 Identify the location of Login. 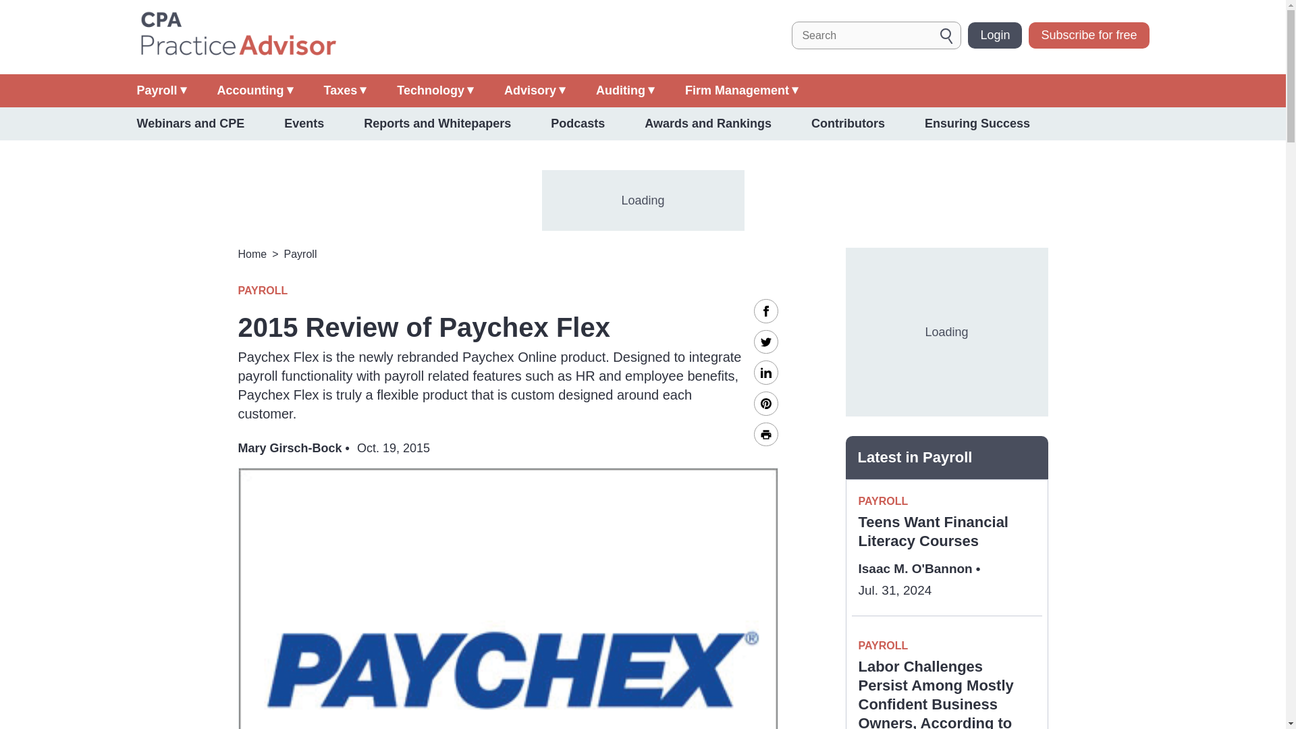
(995, 35).